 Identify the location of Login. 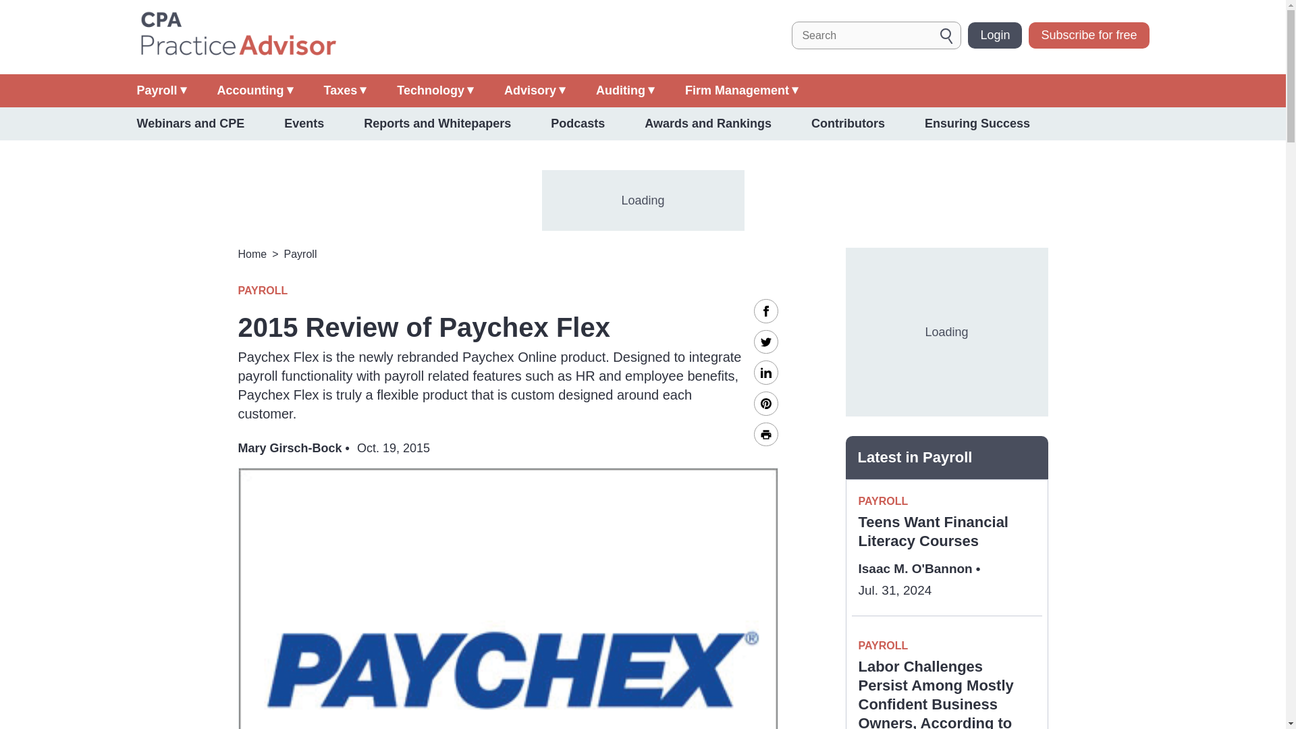
(995, 35).